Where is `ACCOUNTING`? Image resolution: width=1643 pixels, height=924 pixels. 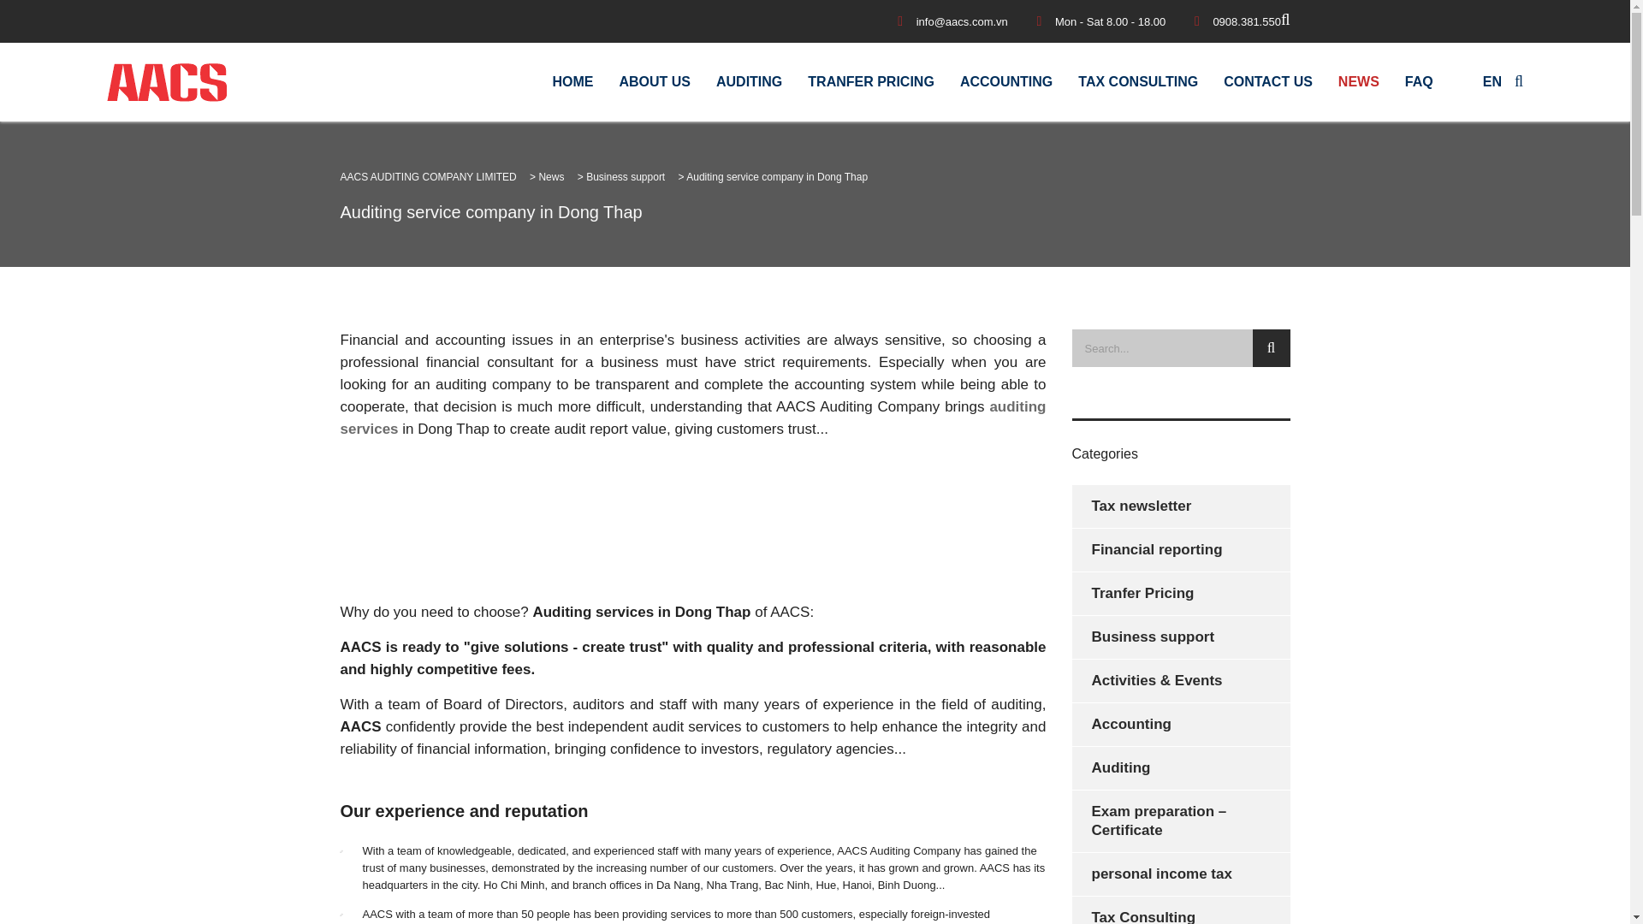 ACCOUNTING is located at coordinates (1006, 82).